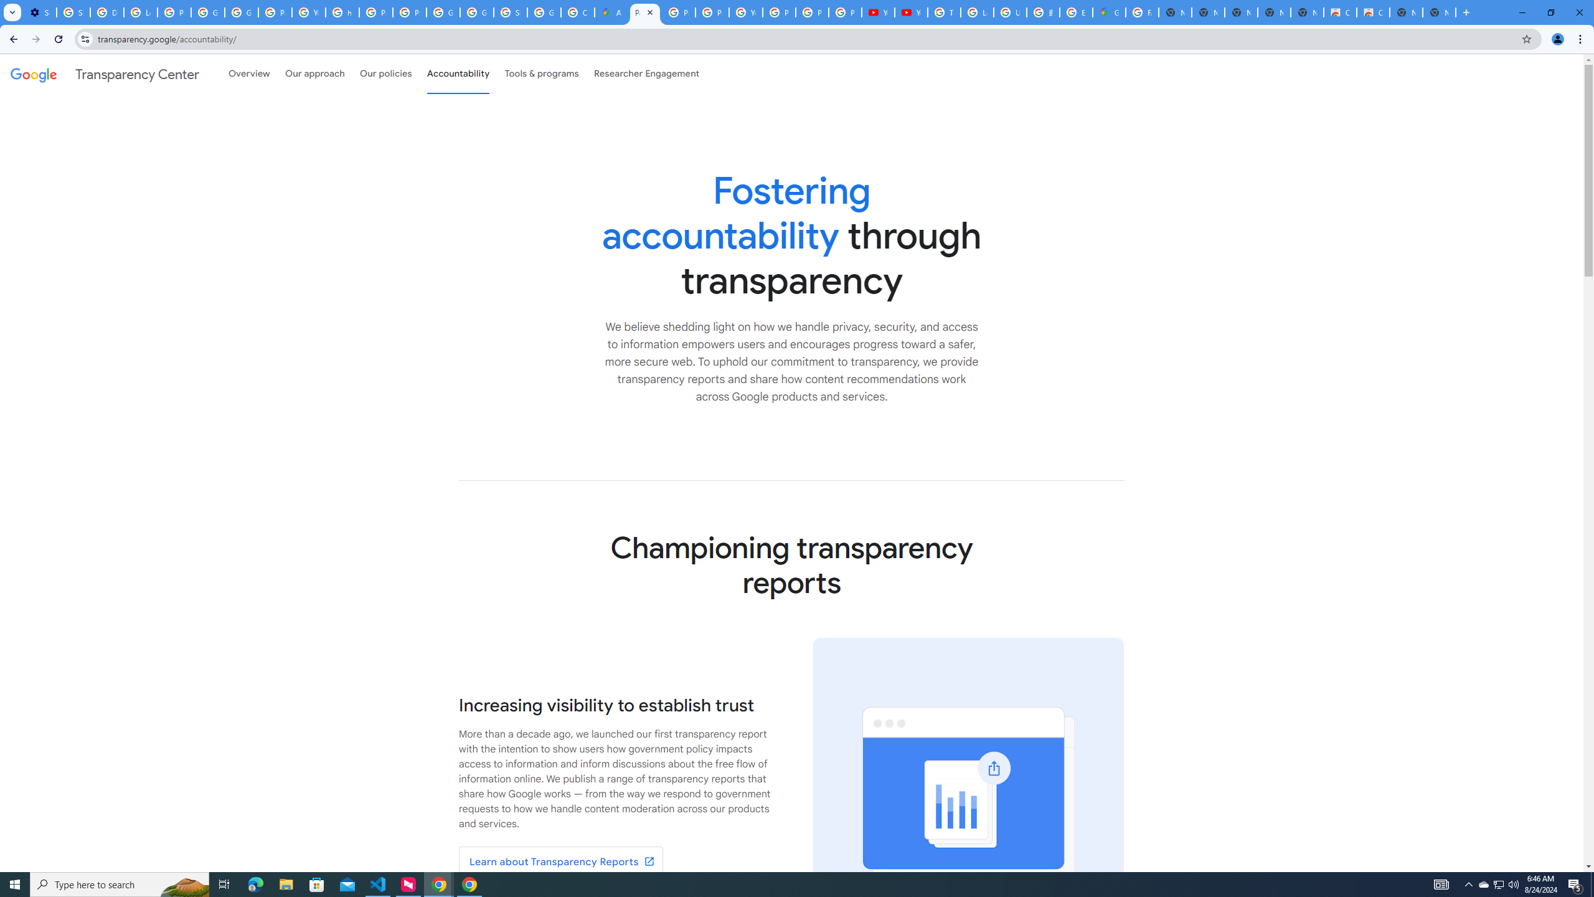 Image resolution: width=1594 pixels, height=897 pixels. What do you see at coordinates (712, 12) in the screenshot?
I see `Privacy Help Center - Policies Help` at bounding box center [712, 12].